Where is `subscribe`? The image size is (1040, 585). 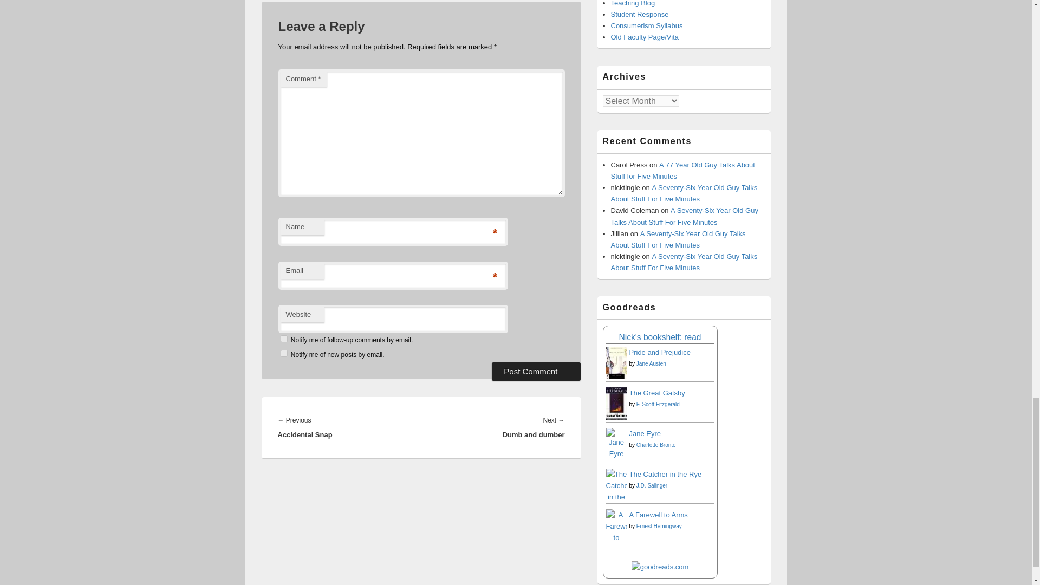
subscribe is located at coordinates (284, 338).